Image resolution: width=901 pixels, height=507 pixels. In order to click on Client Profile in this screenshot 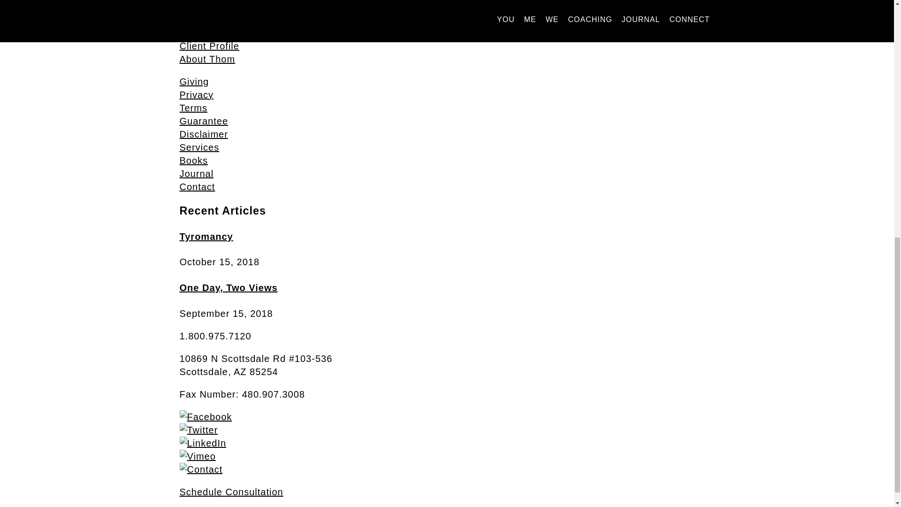, I will do `click(209, 46)`.